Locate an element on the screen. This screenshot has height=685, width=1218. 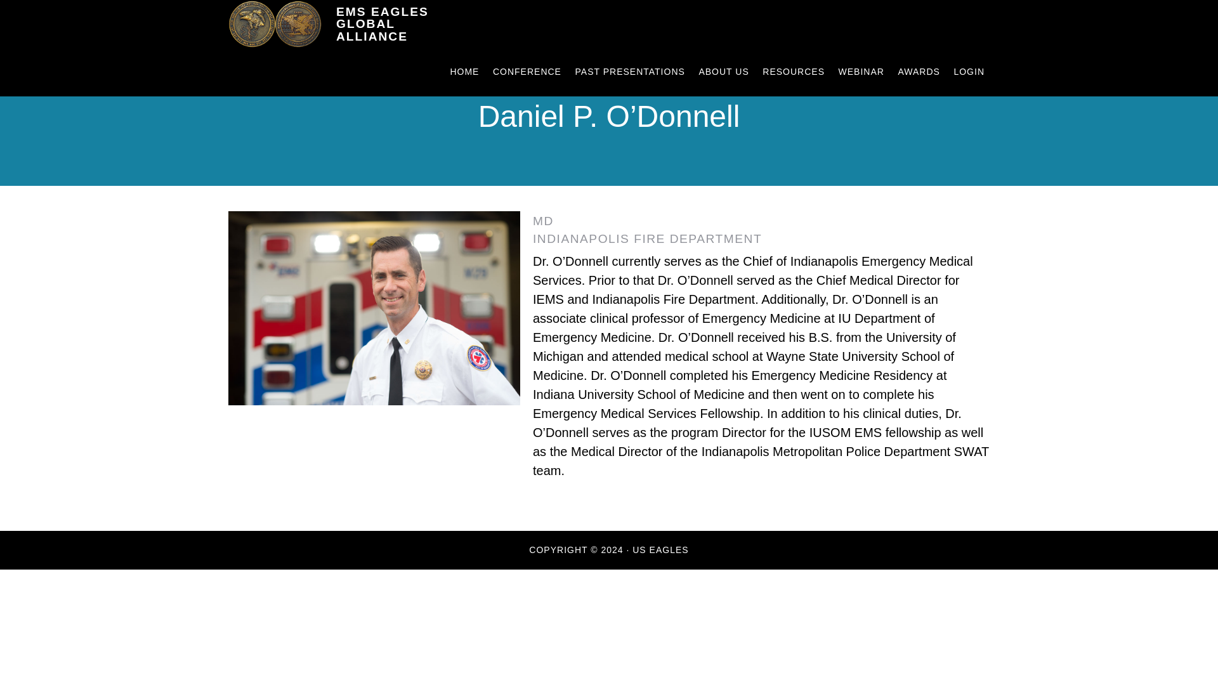
RESOURCES is located at coordinates (793, 72).